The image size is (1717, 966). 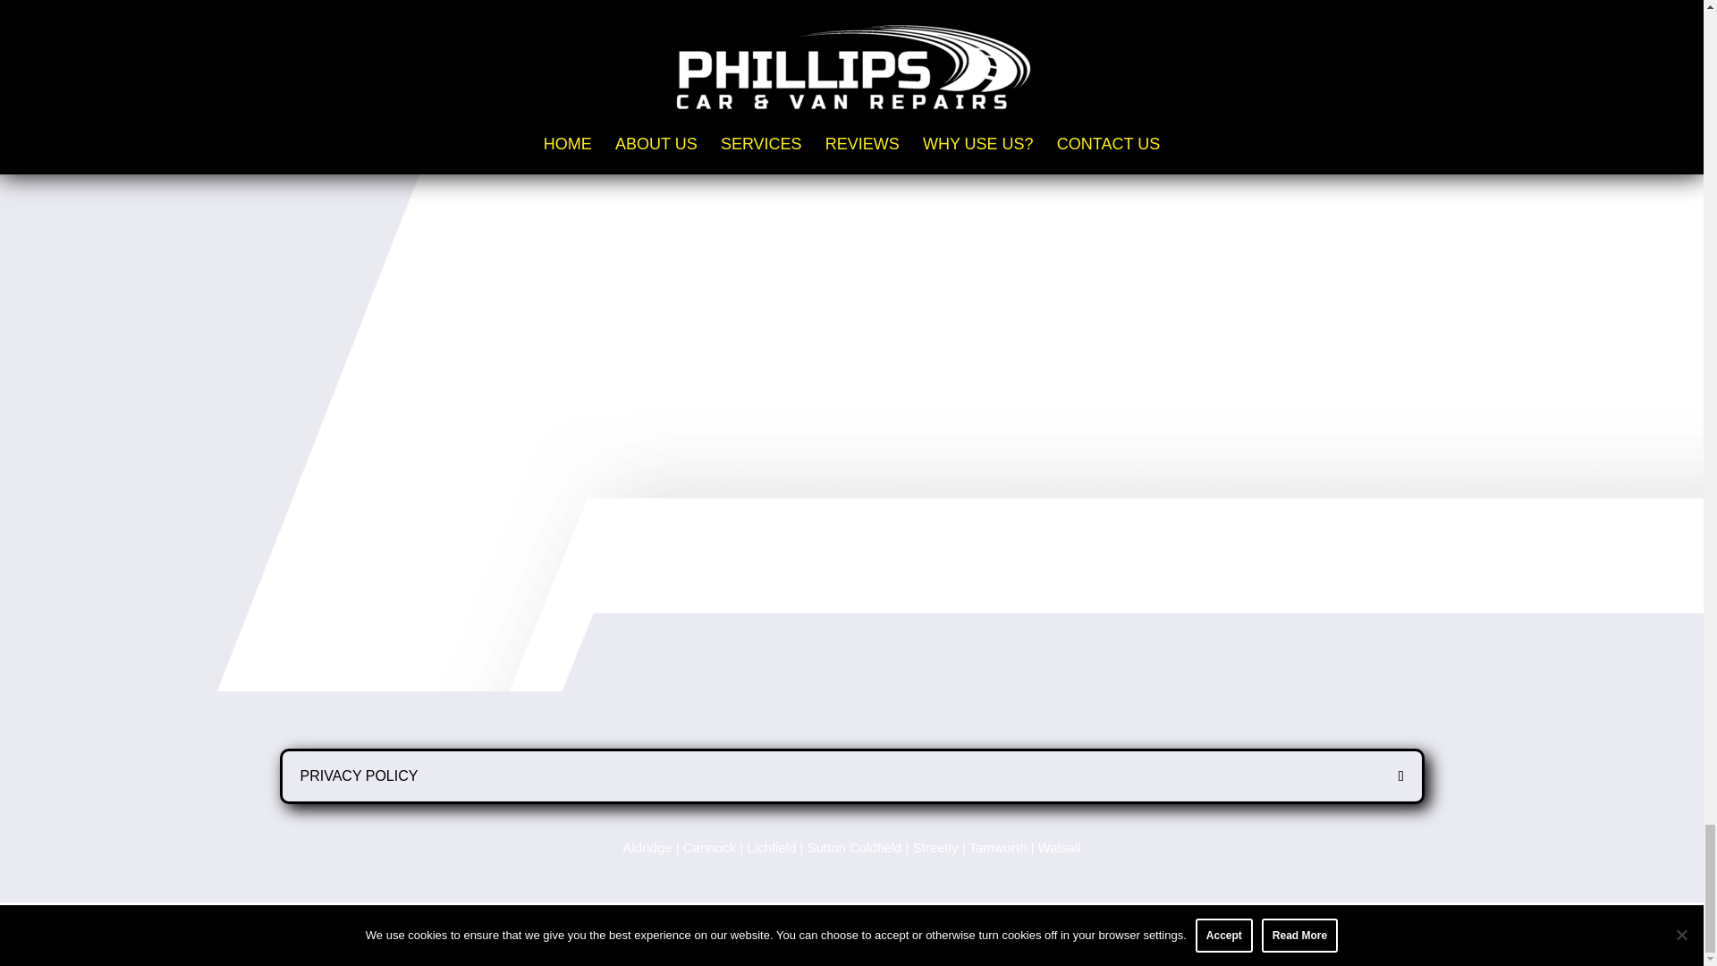 I want to click on Lichfield, so click(x=771, y=846).